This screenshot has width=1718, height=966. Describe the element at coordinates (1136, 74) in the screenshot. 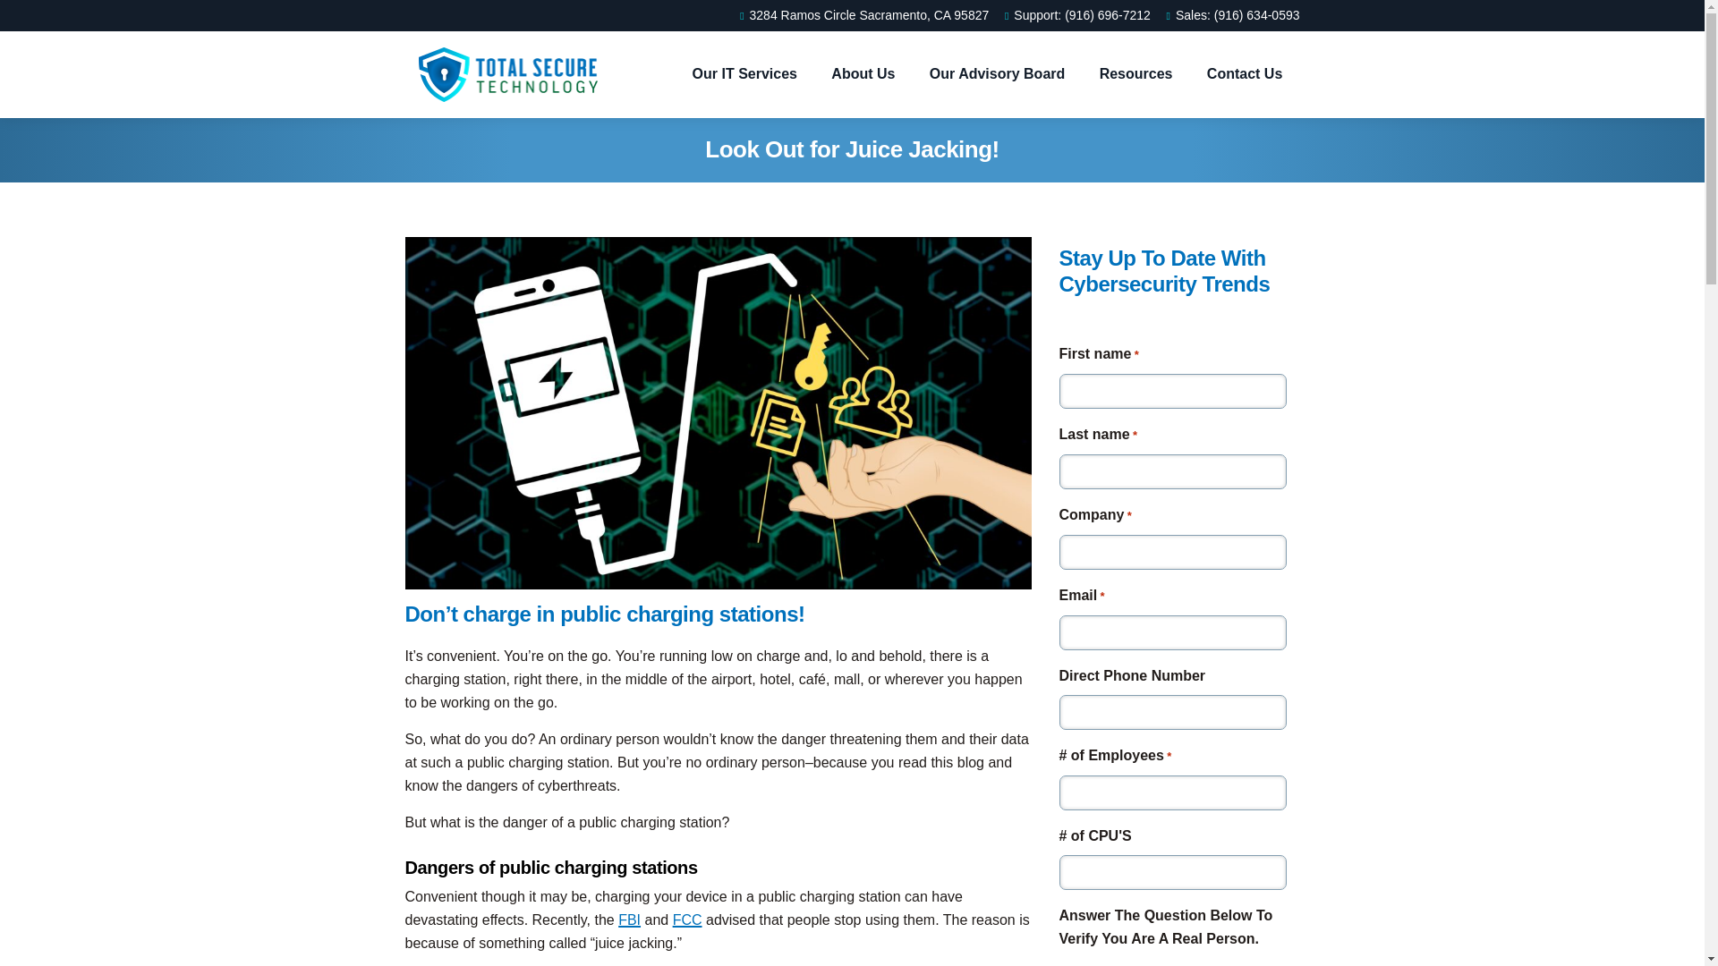

I see `Resources` at that location.